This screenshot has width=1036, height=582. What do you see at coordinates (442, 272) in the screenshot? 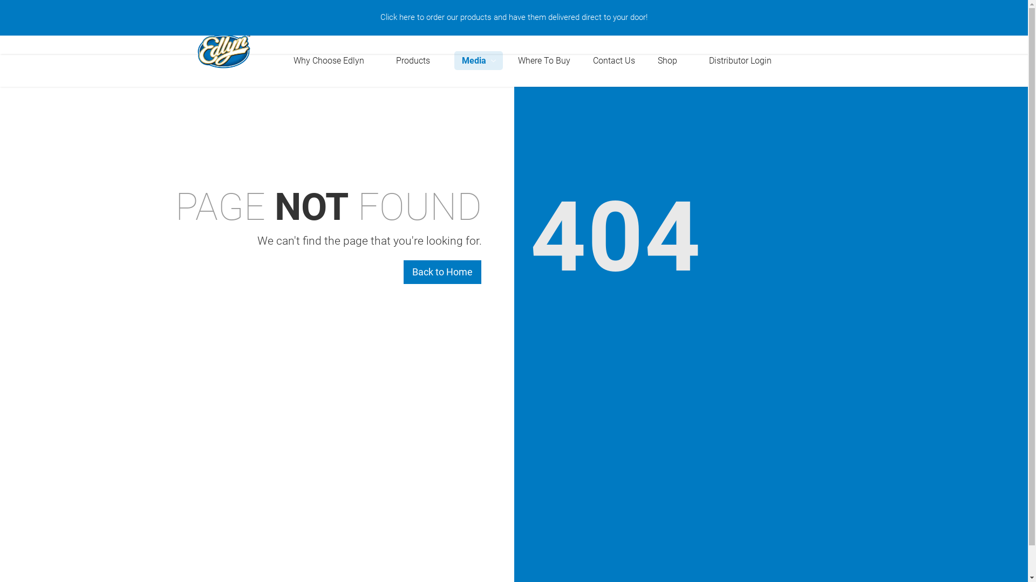
I see `Back to Home` at bounding box center [442, 272].